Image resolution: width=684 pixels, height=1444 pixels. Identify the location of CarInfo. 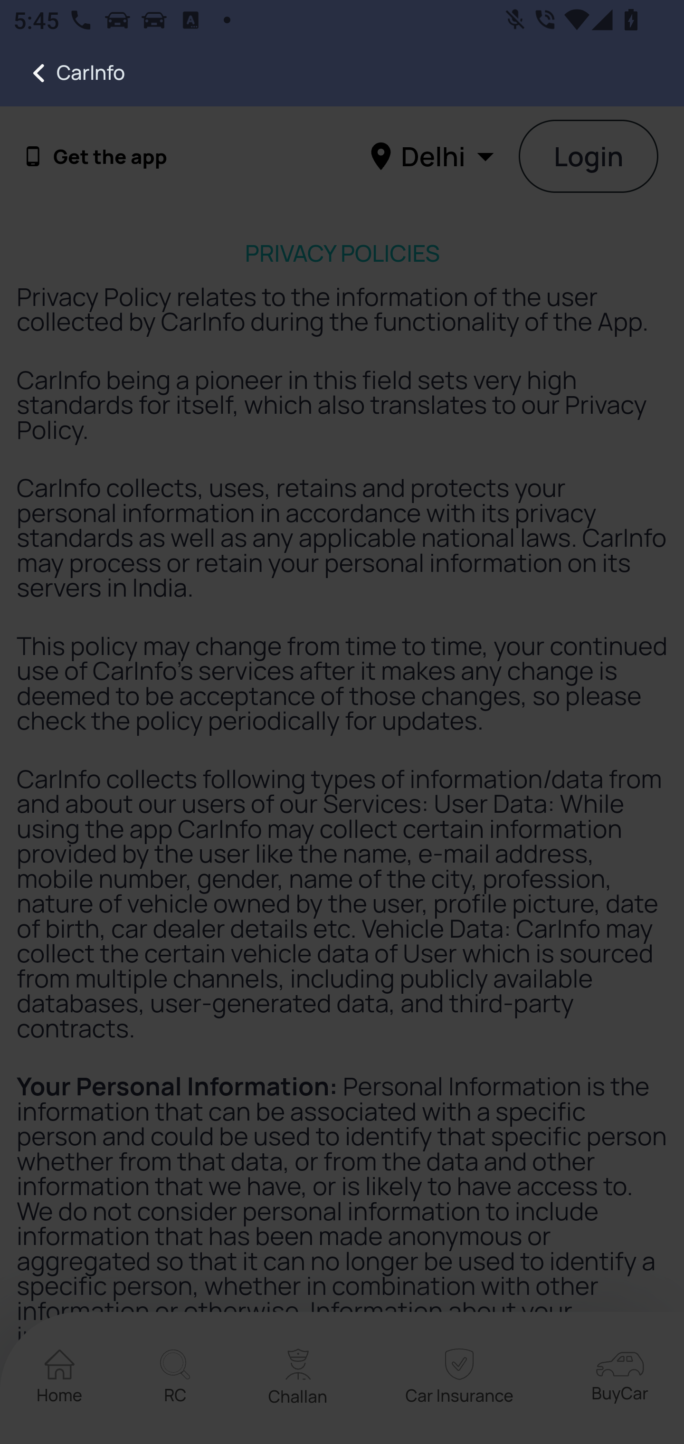
(63, 73).